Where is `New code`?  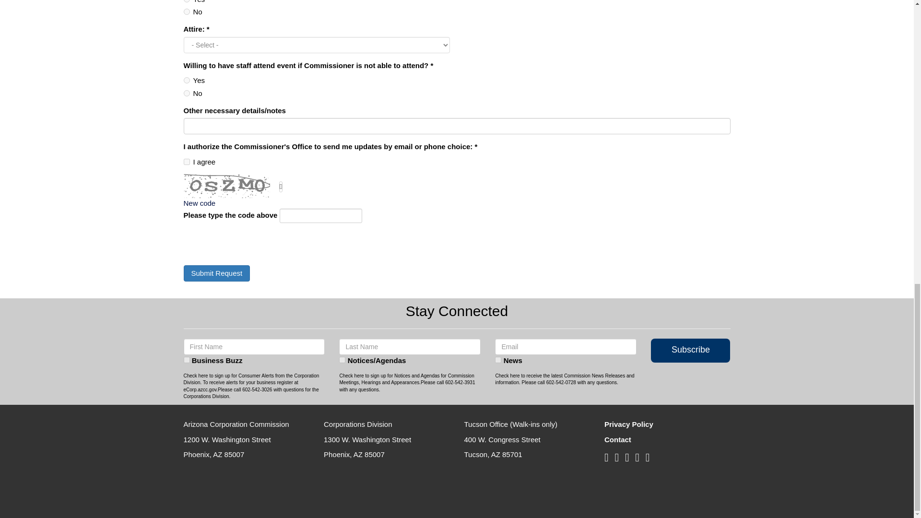 New code is located at coordinates (200, 203).